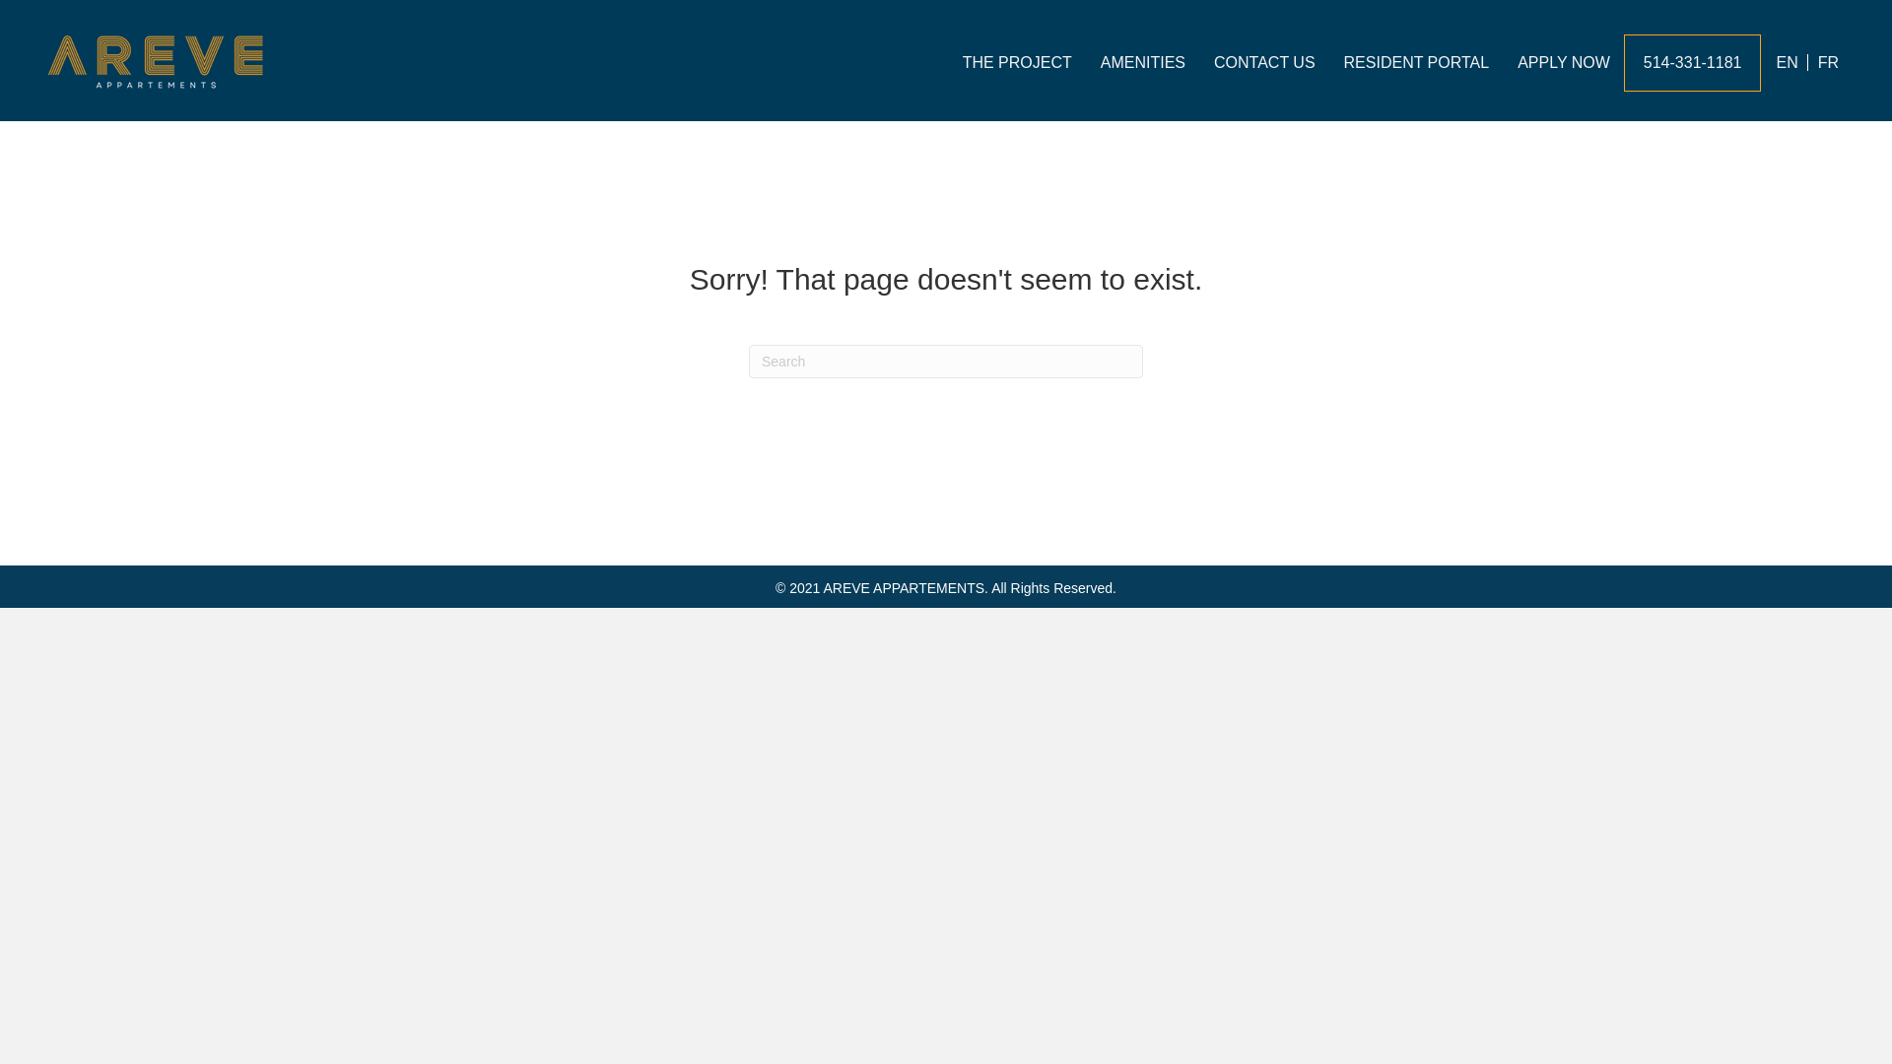 The image size is (1892, 1064). I want to click on AMENITIES, so click(1143, 63).